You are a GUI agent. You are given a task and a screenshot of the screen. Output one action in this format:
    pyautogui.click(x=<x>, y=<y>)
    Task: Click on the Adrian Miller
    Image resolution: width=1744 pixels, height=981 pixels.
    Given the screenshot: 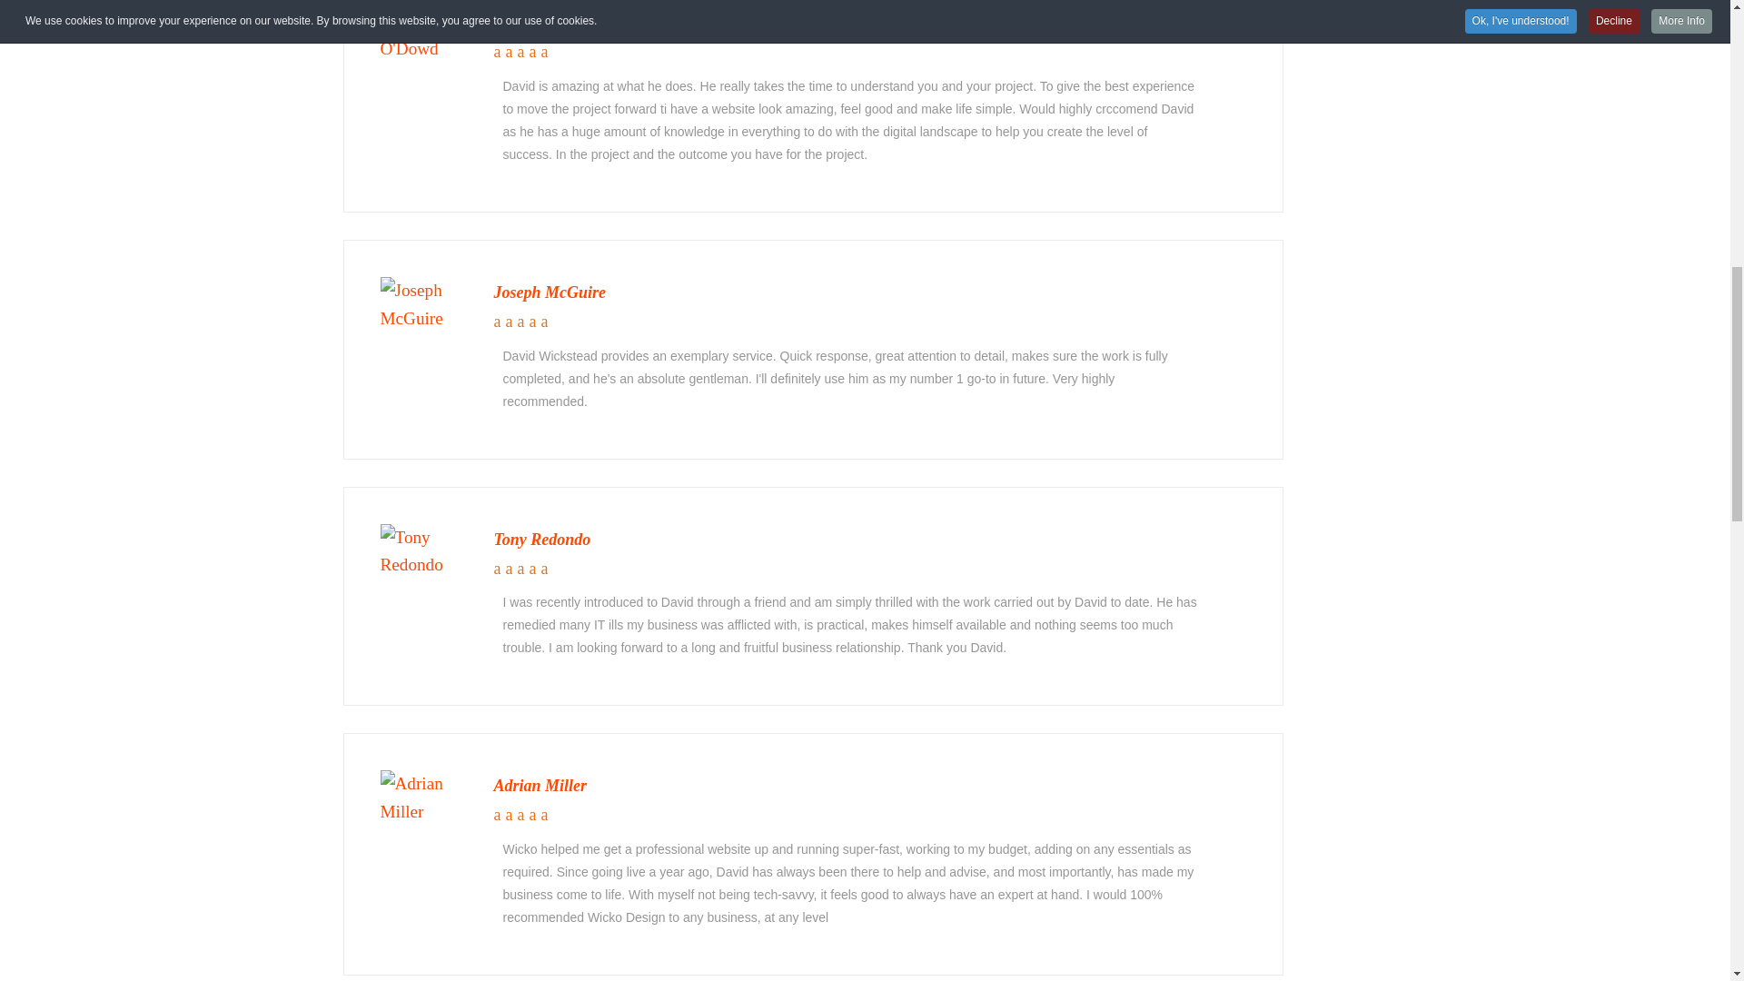 What is the action you would take?
    pyautogui.click(x=425, y=797)
    